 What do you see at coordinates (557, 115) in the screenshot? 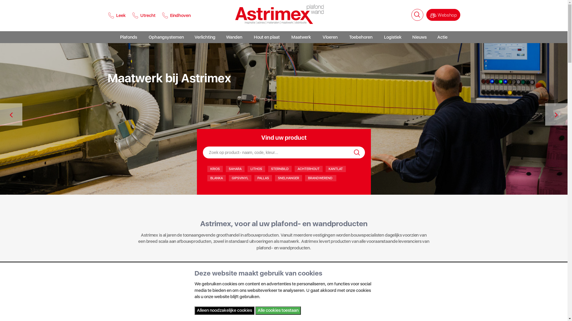
I see `Next` at bounding box center [557, 115].